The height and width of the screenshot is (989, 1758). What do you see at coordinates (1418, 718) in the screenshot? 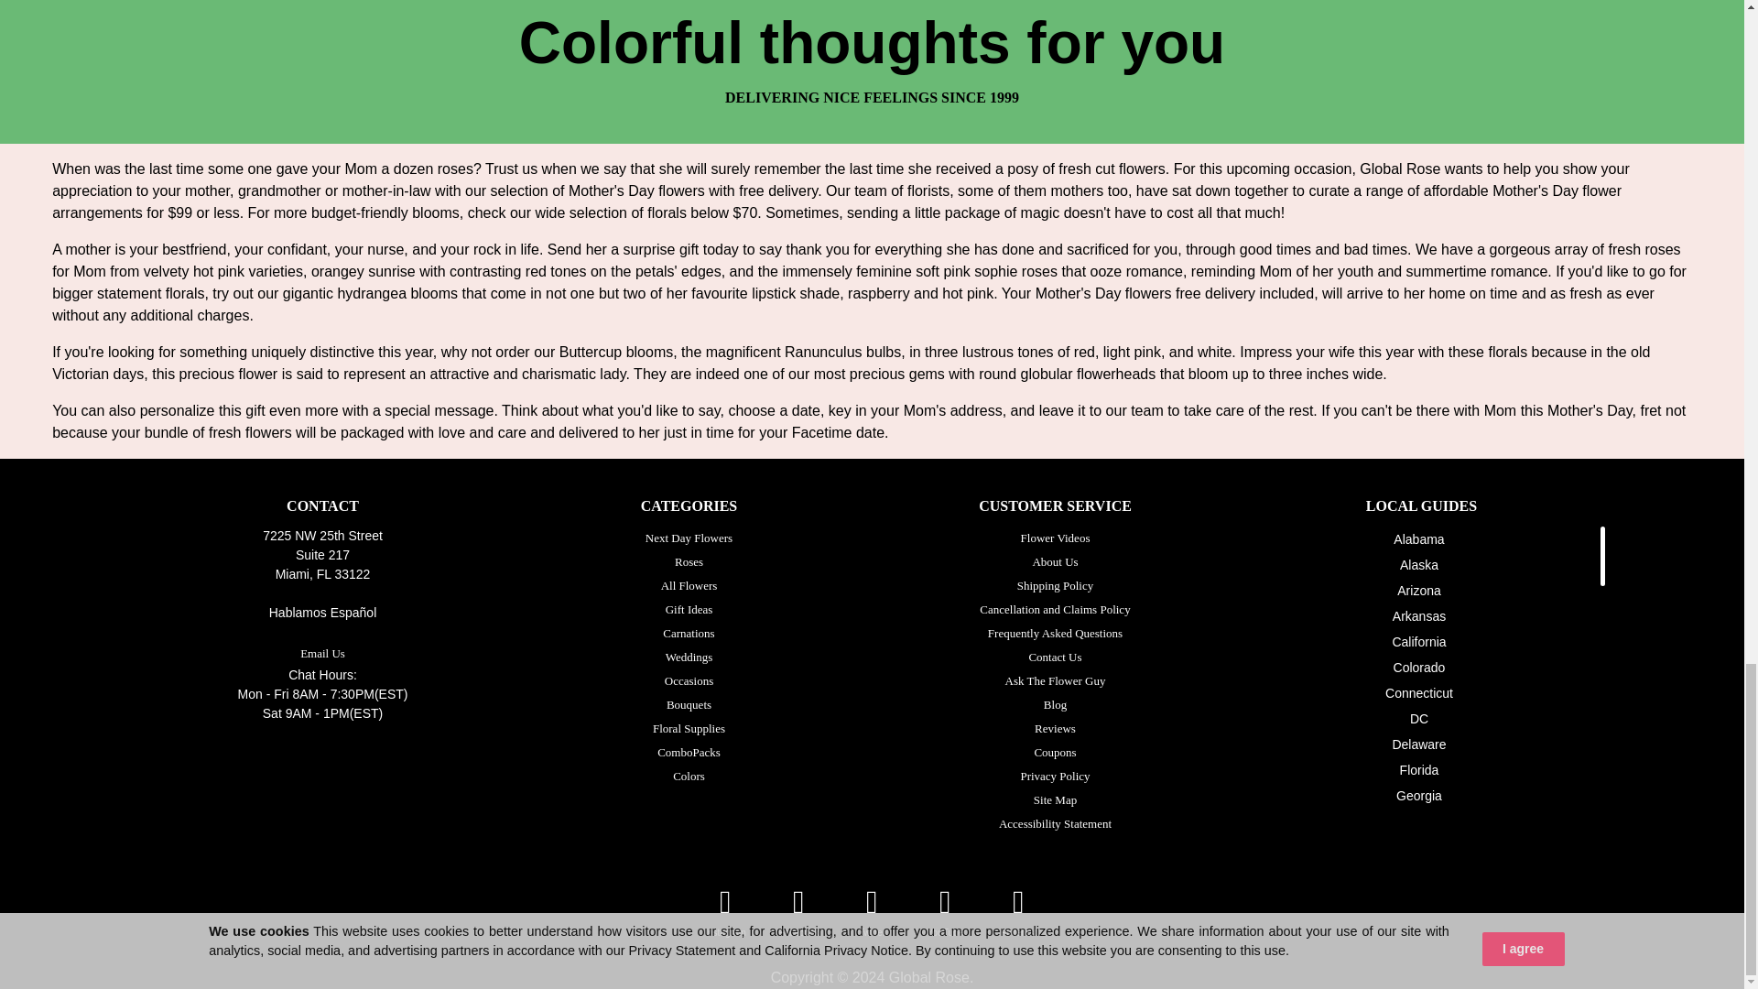
I see `DC` at bounding box center [1418, 718].